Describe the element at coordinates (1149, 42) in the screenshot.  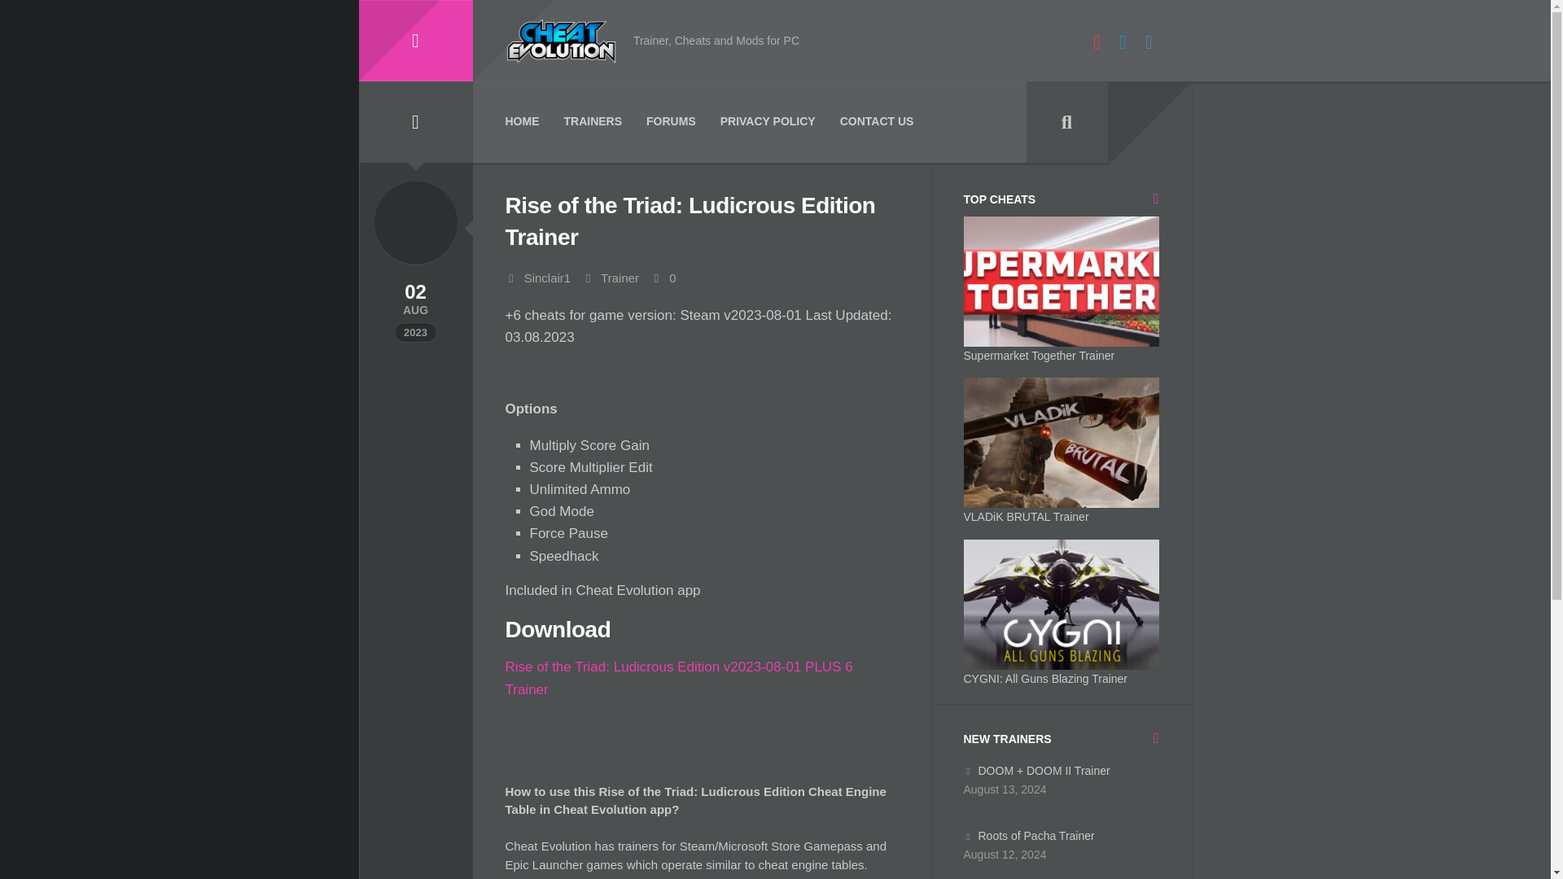
I see `Facebook` at that location.